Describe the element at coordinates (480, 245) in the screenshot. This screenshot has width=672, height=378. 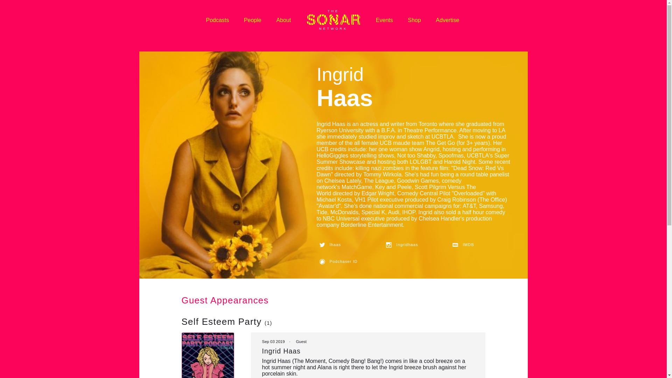
I see `IMDB` at that location.